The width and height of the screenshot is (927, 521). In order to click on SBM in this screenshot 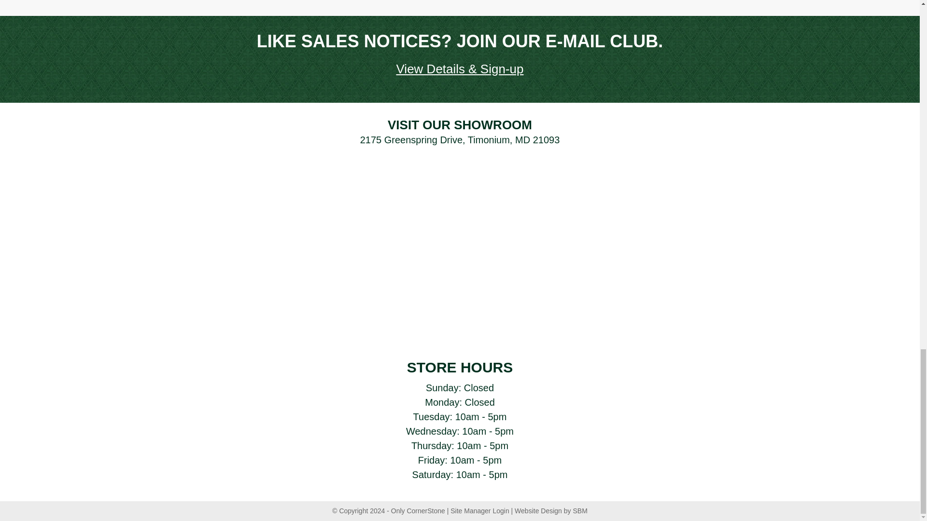, I will do `click(579, 510)`.